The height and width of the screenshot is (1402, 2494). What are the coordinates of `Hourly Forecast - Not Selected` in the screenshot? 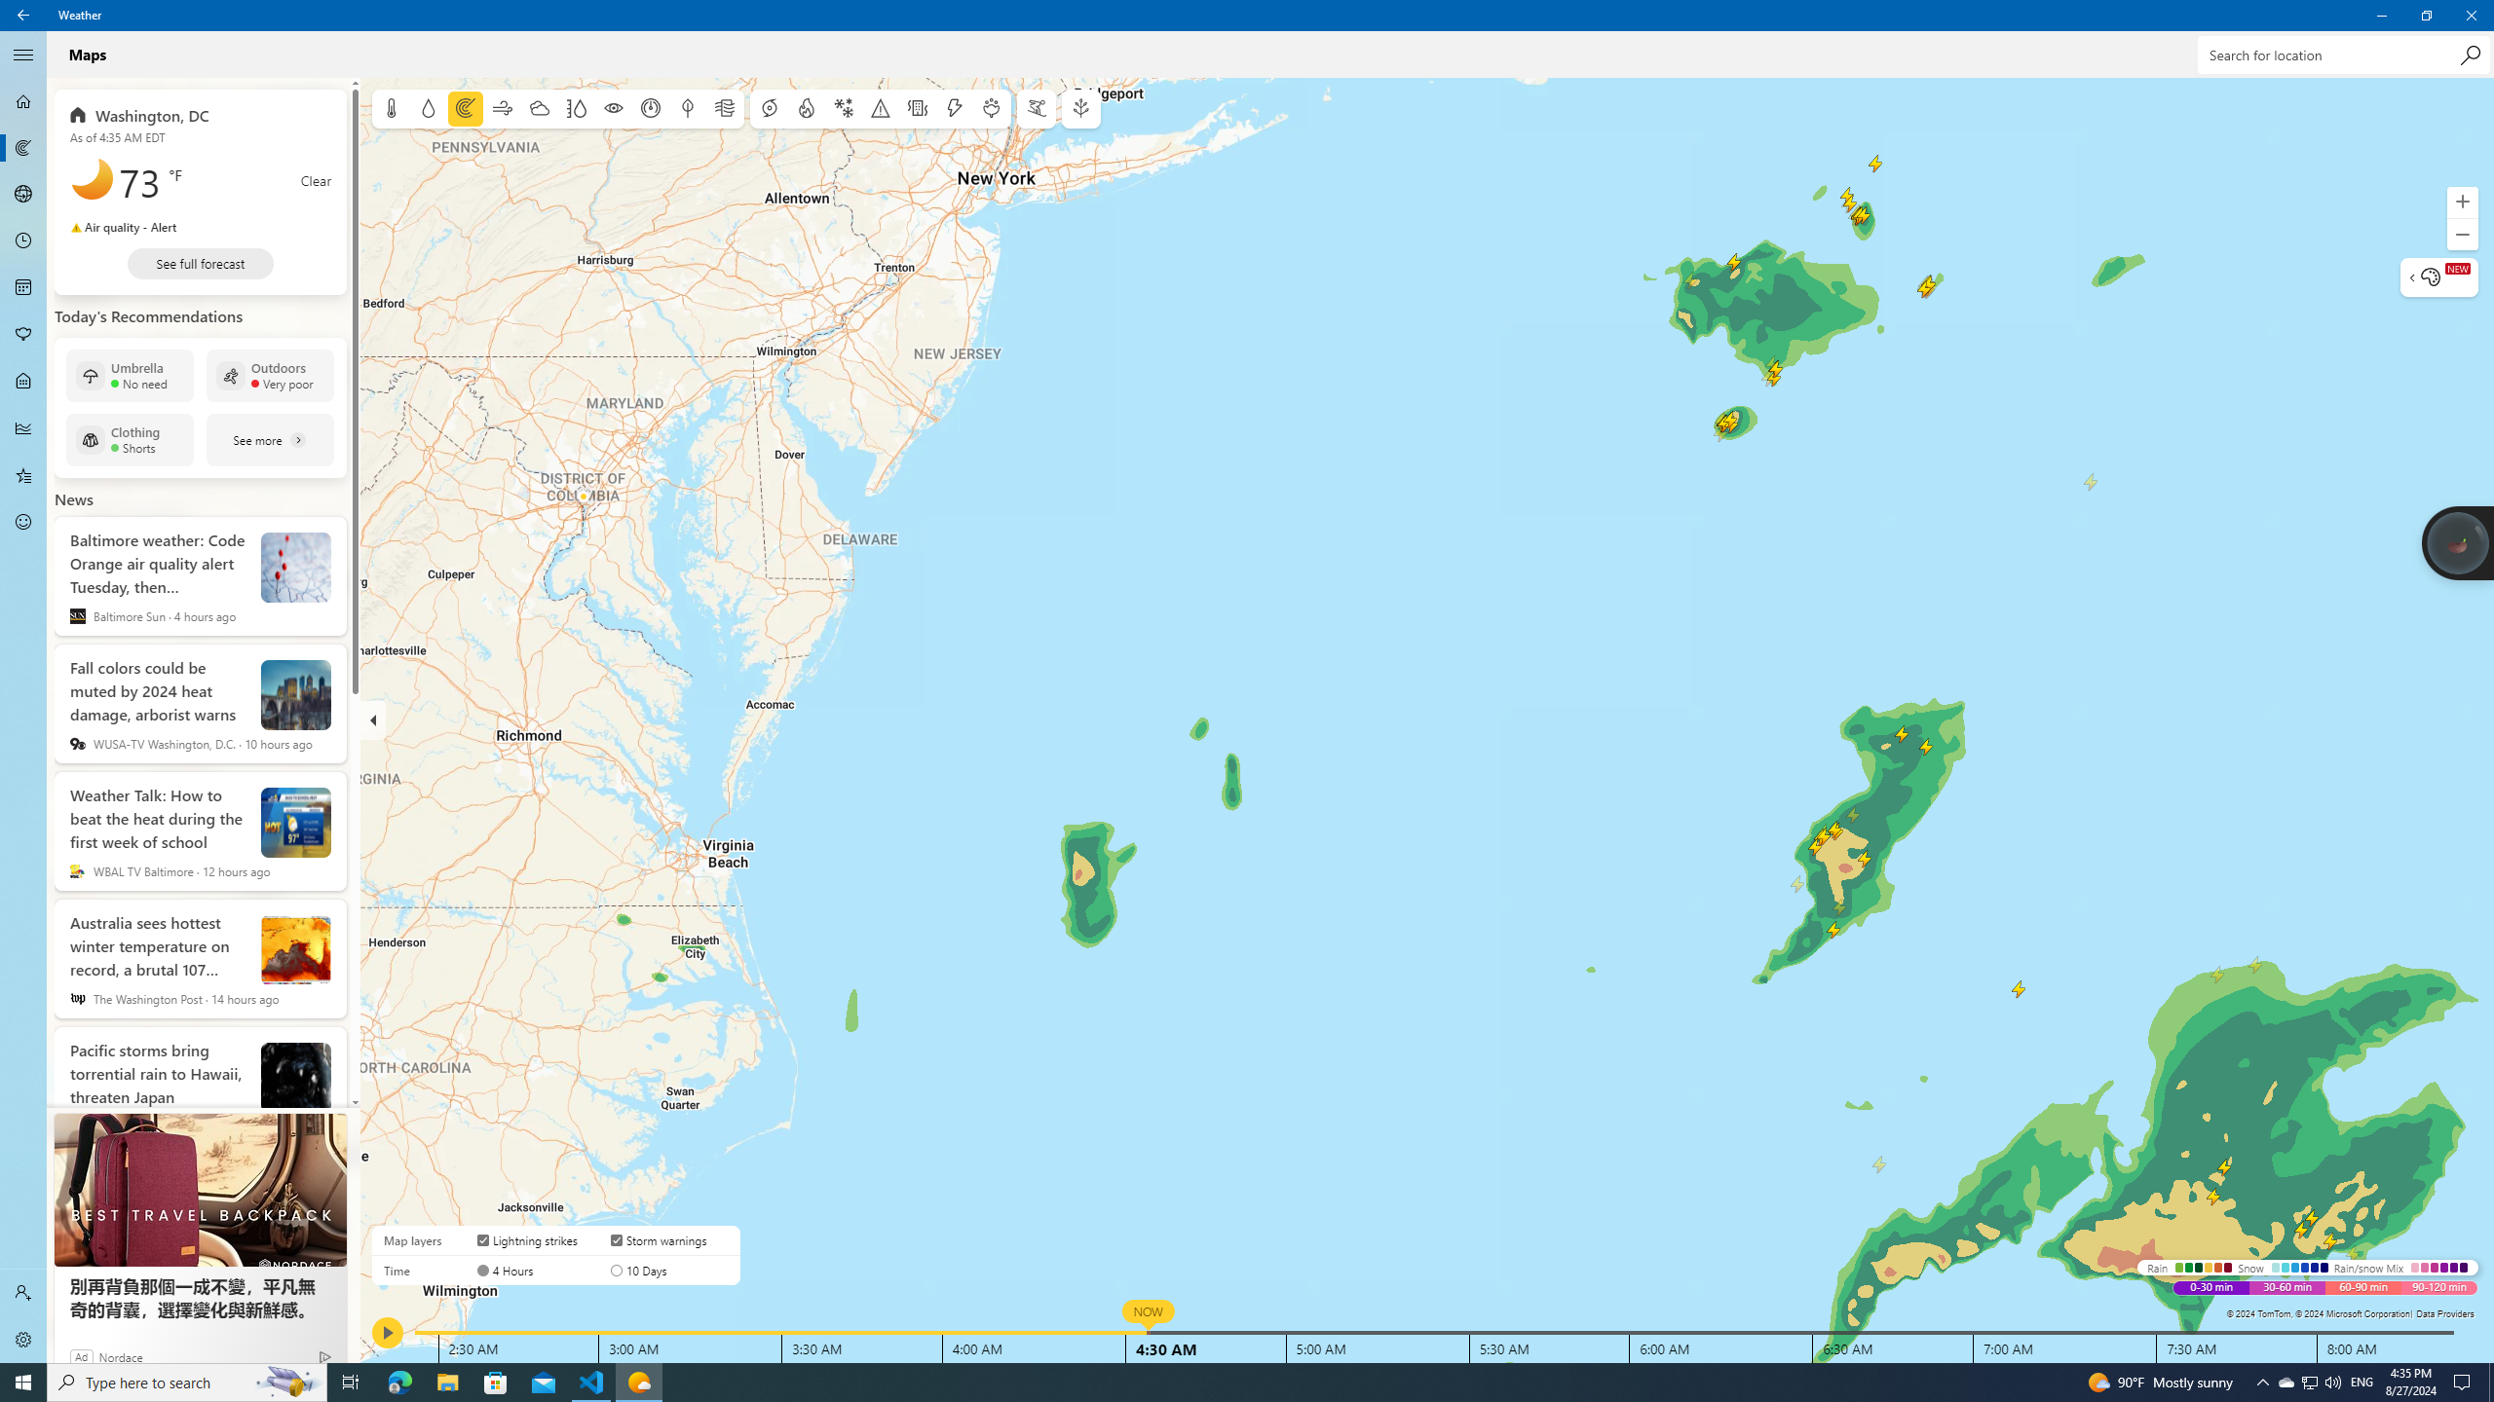 It's located at (23, 241).